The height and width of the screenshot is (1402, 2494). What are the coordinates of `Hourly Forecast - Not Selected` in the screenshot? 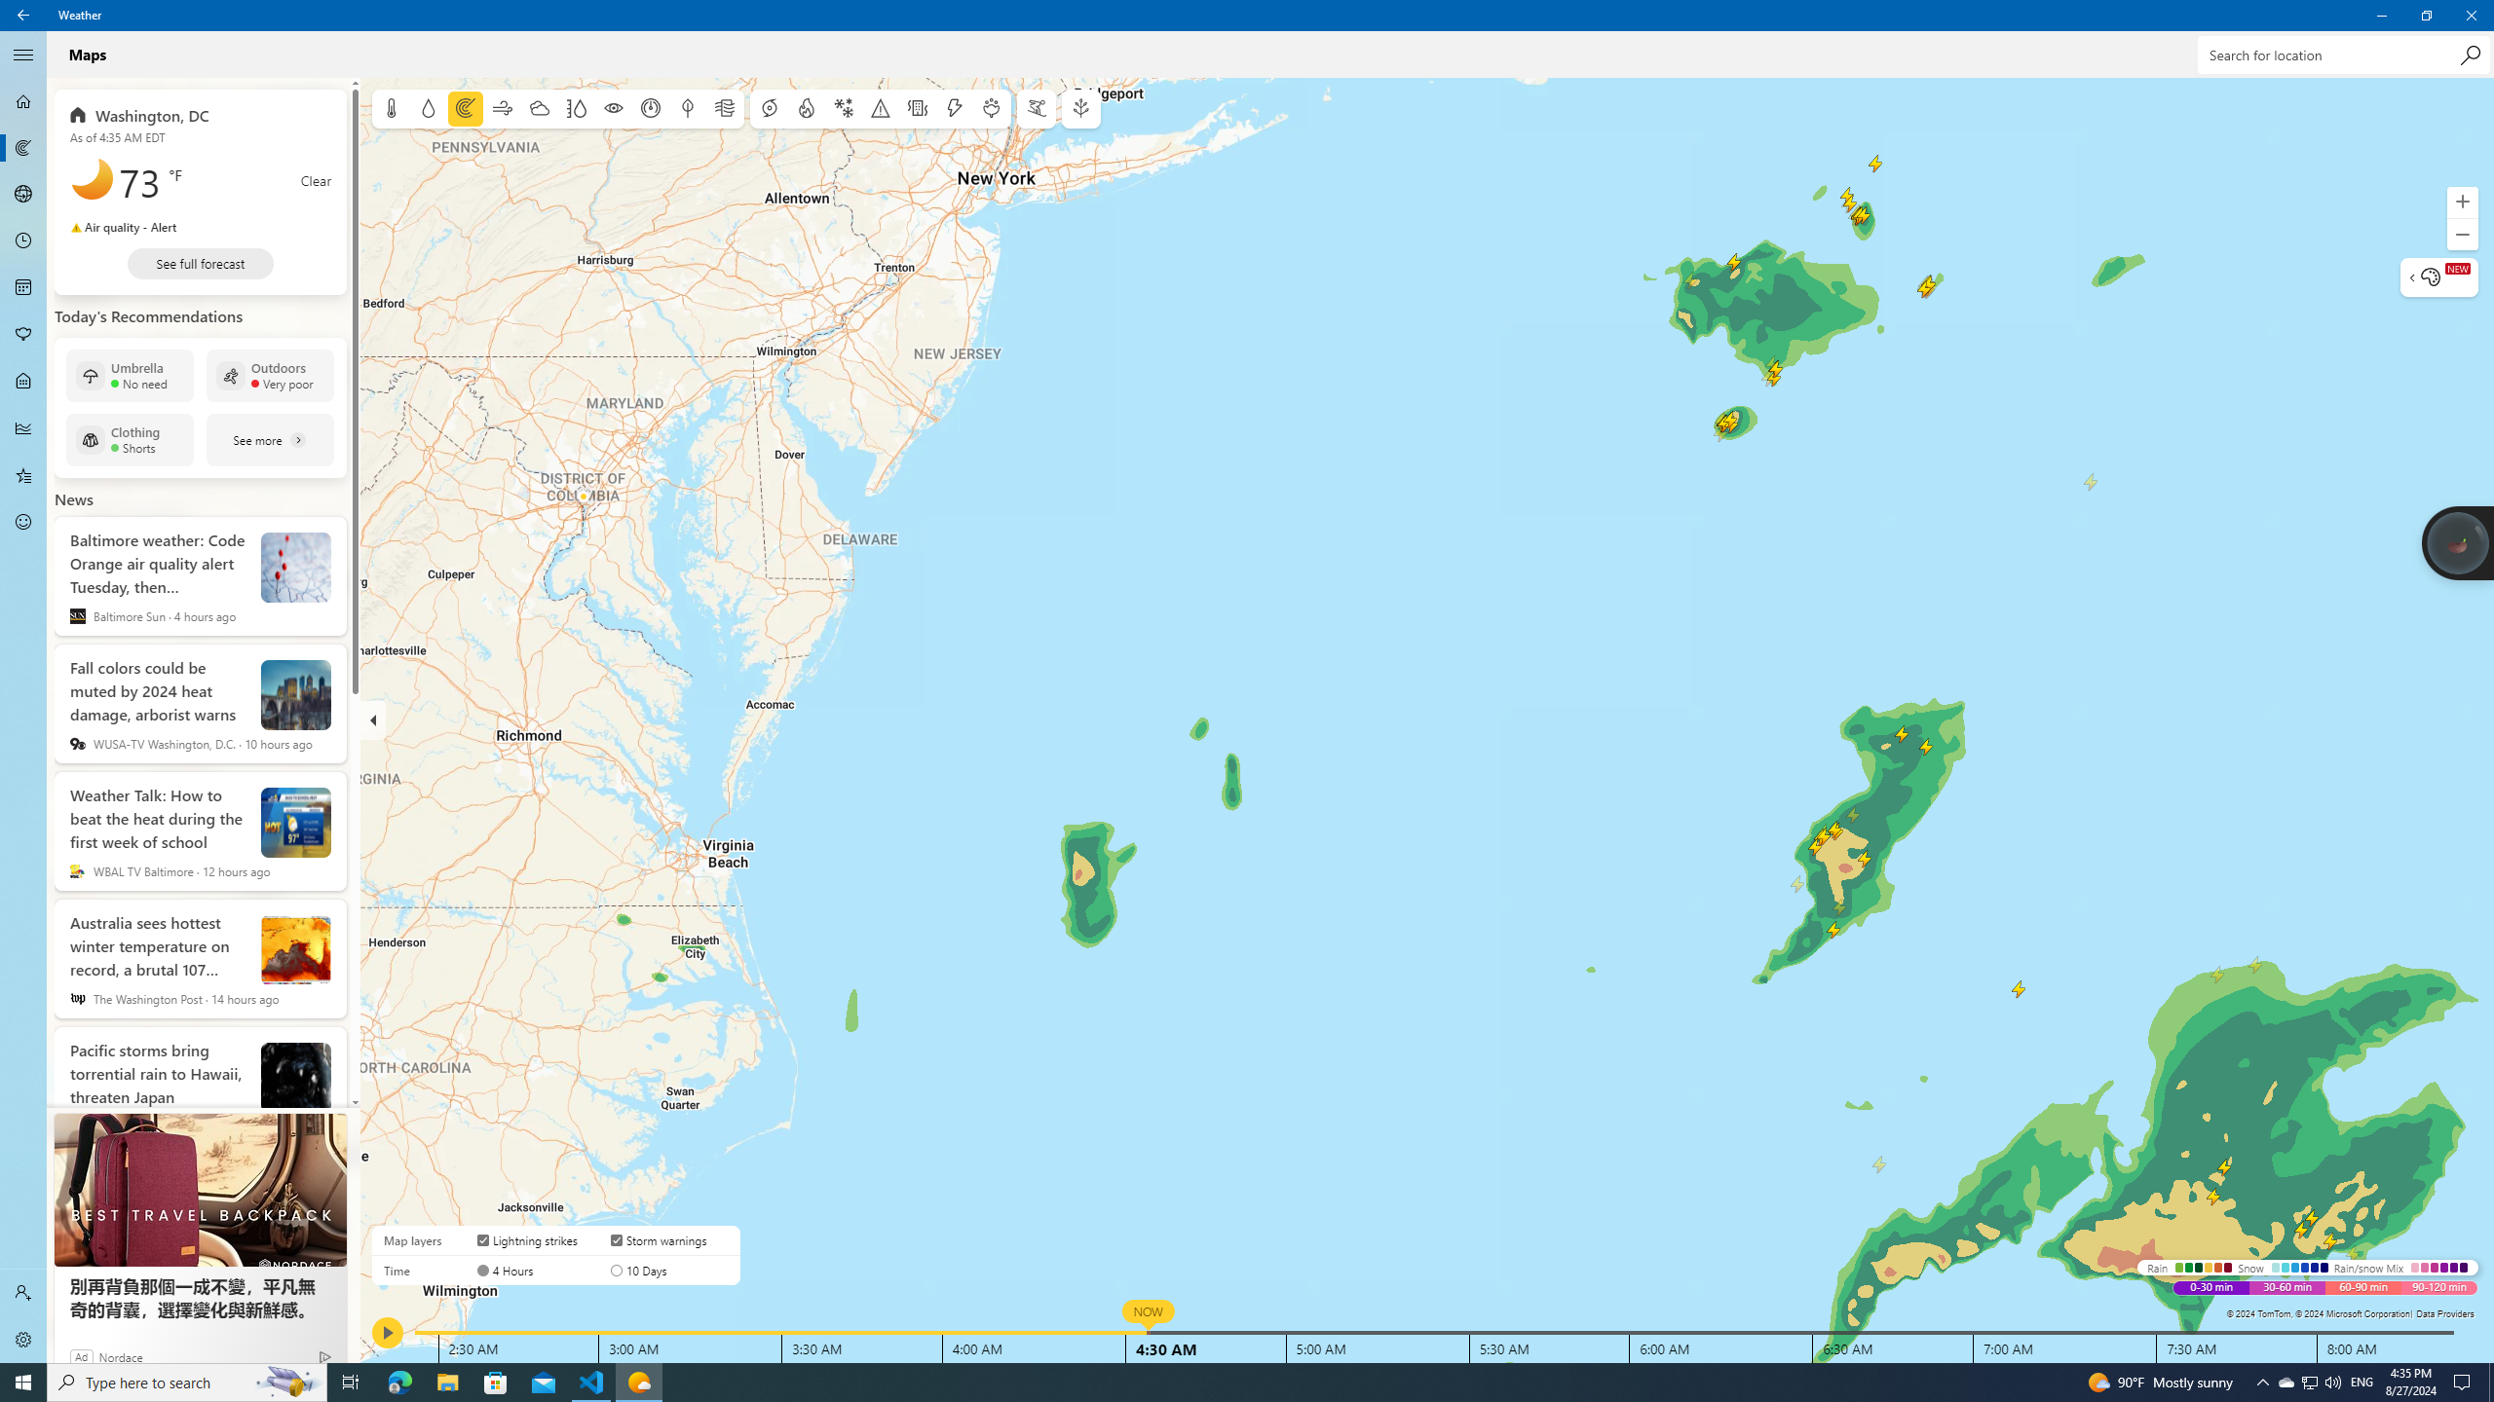 It's located at (23, 241).